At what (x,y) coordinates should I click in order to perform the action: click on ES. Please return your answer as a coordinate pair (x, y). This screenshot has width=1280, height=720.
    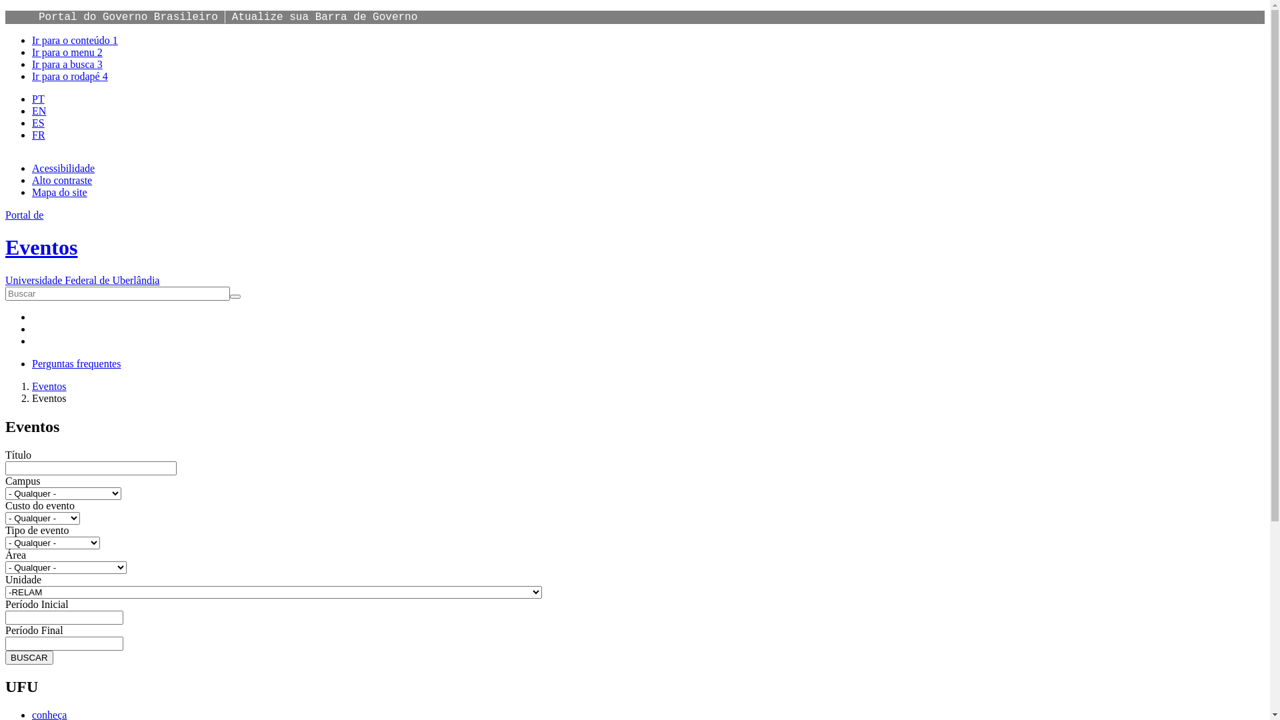
    Looking at the image, I should click on (39, 123).